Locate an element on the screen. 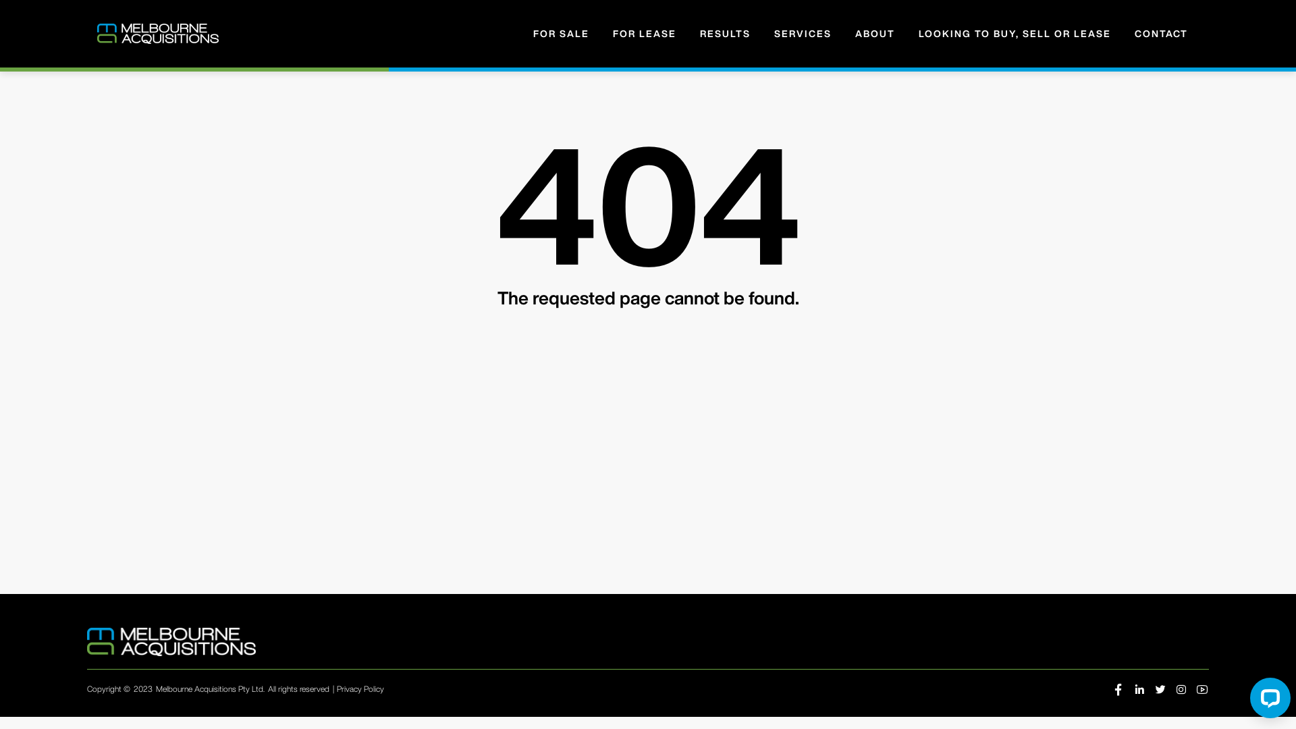 The image size is (1296, 729). ABOUT is located at coordinates (875, 34).